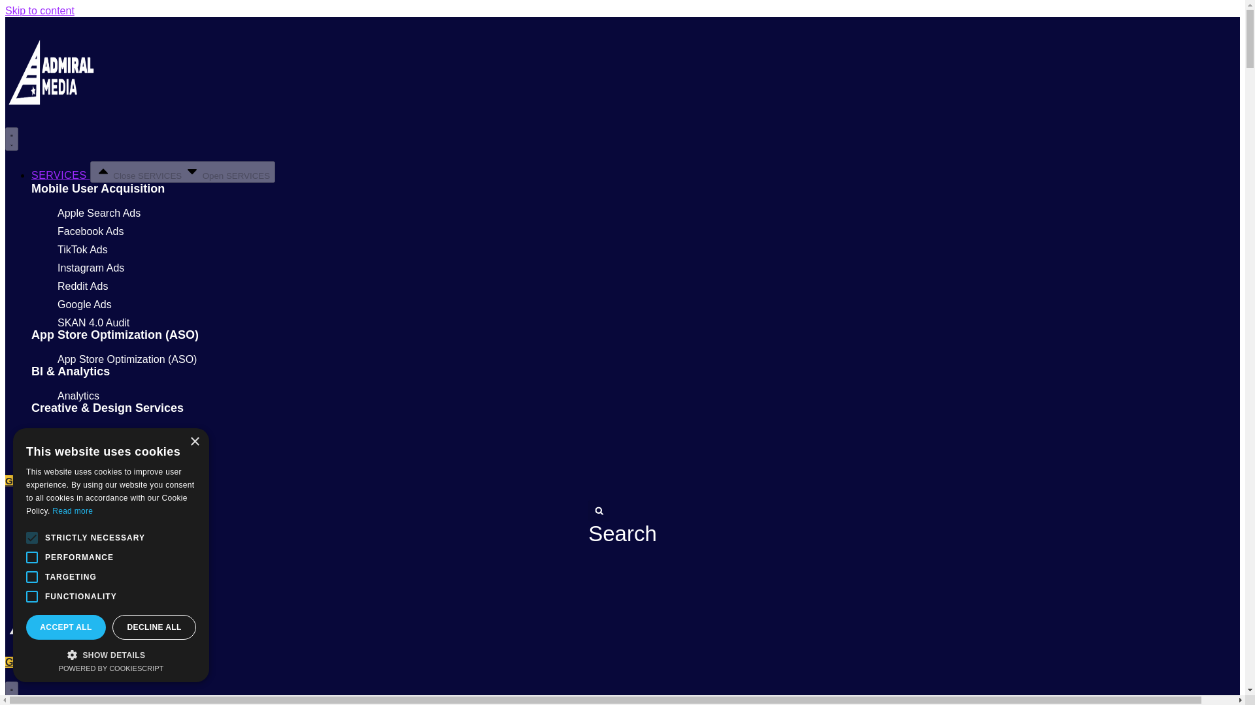 This screenshot has height=705, width=1255. I want to click on COMPANY, so click(58, 456).